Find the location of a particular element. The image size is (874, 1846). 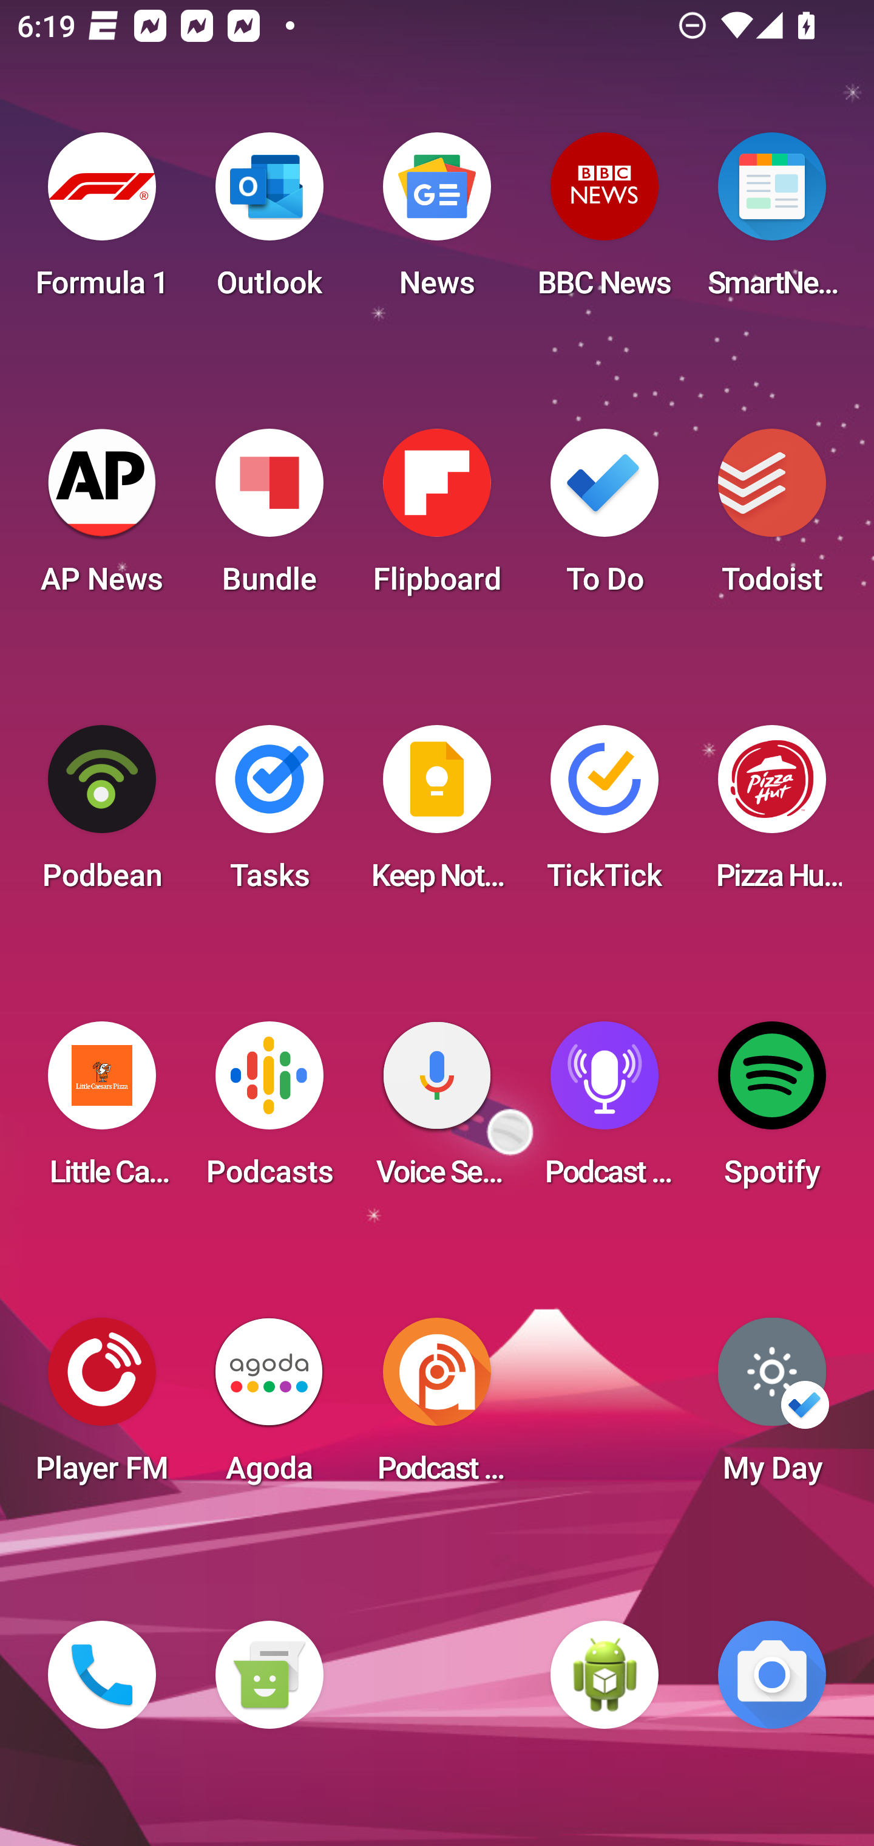

Formula 1 is located at coordinates (102, 222).